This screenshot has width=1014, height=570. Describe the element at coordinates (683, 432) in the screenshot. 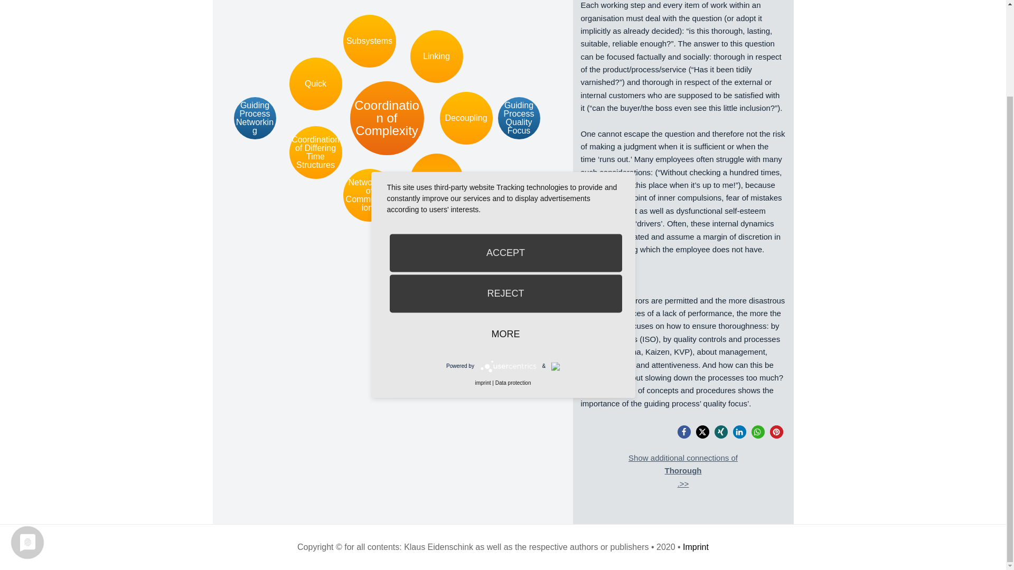

I see `Share on Facebook` at that location.